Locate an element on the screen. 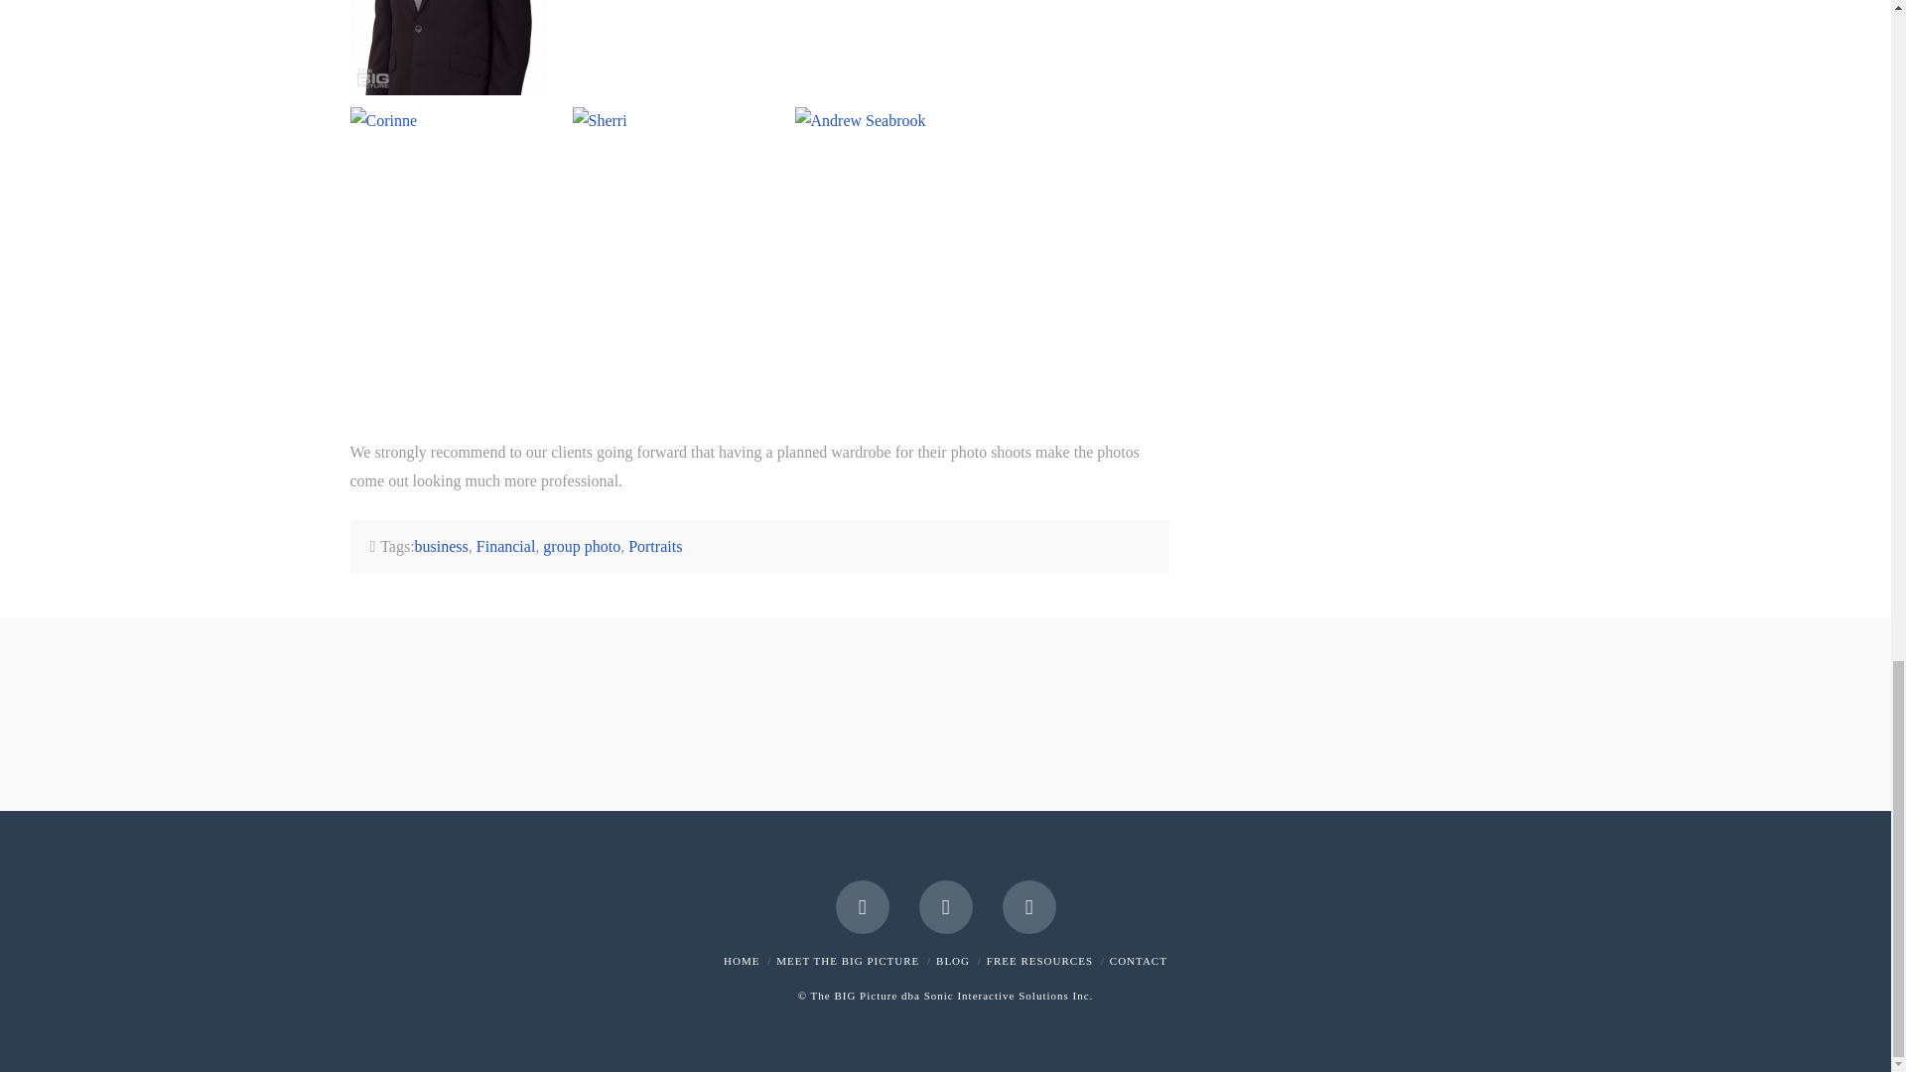 The width and height of the screenshot is (1906, 1072). Instagram is located at coordinates (1028, 906).